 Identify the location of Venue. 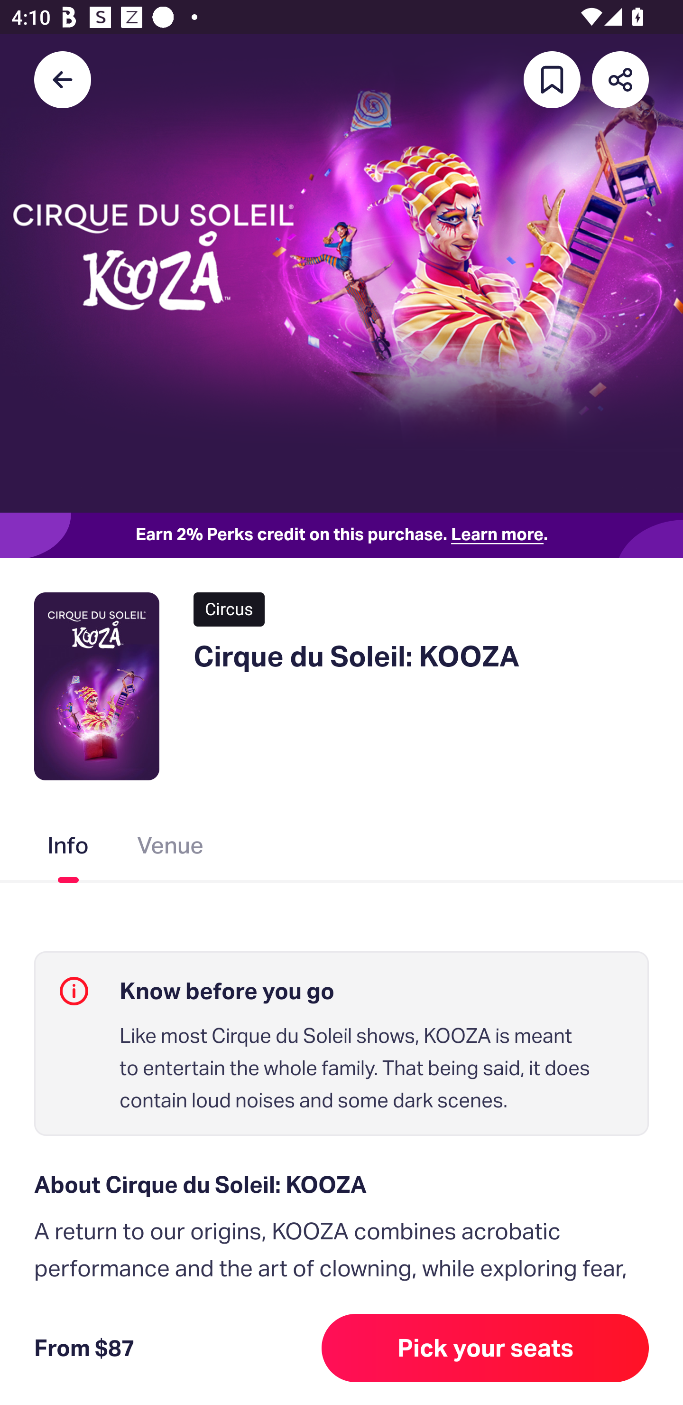
(171, 848).